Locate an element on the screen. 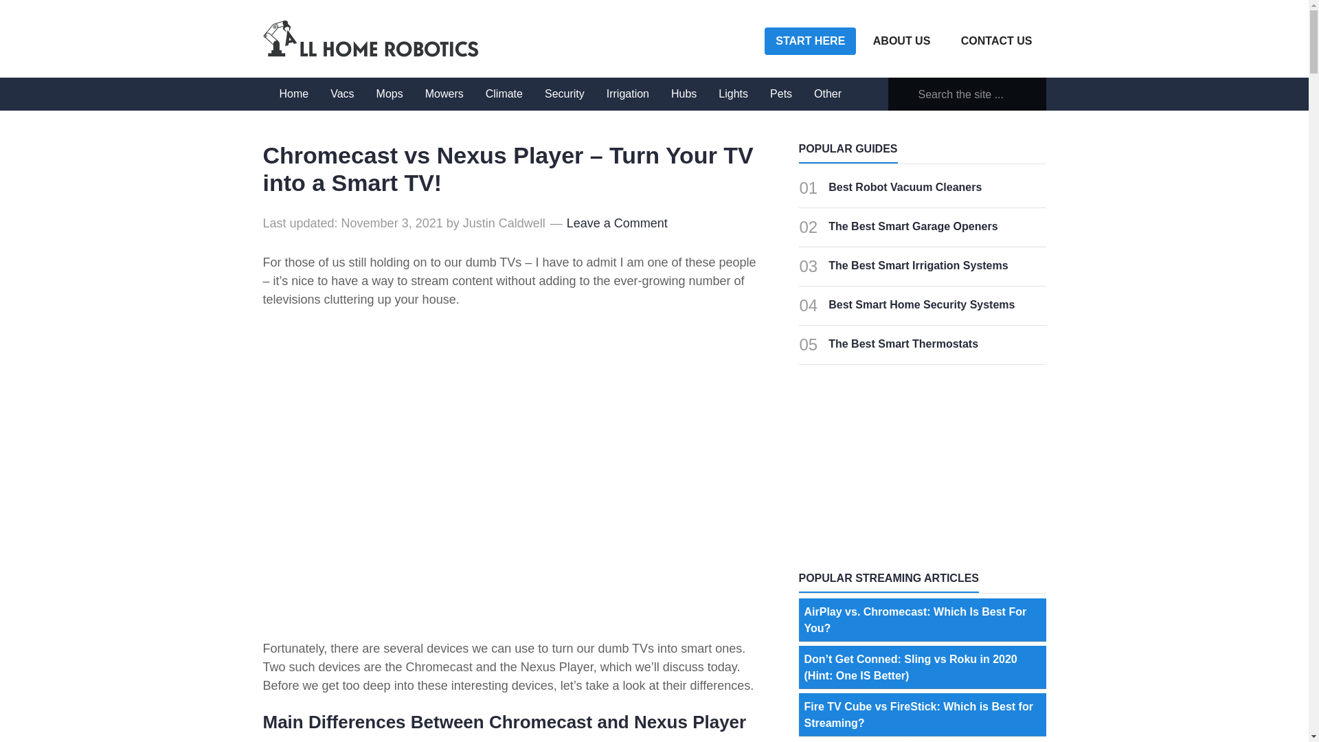  Climate is located at coordinates (504, 93).